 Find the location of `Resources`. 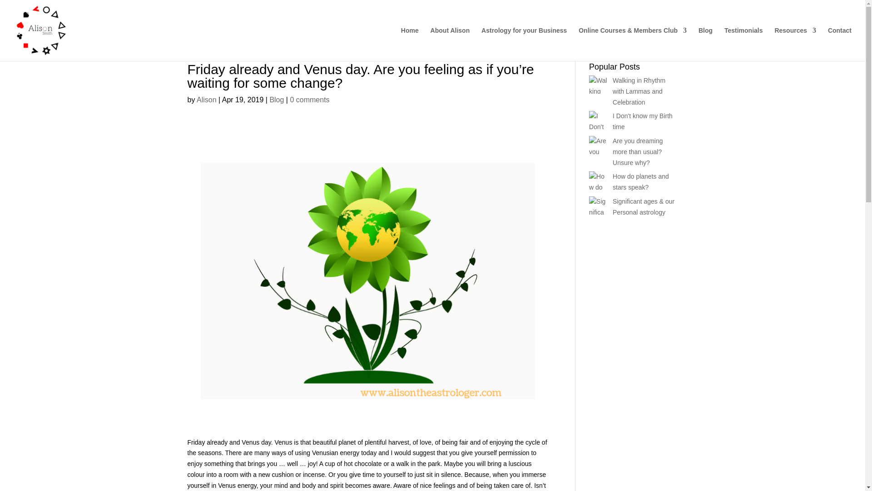

Resources is located at coordinates (795, 44).